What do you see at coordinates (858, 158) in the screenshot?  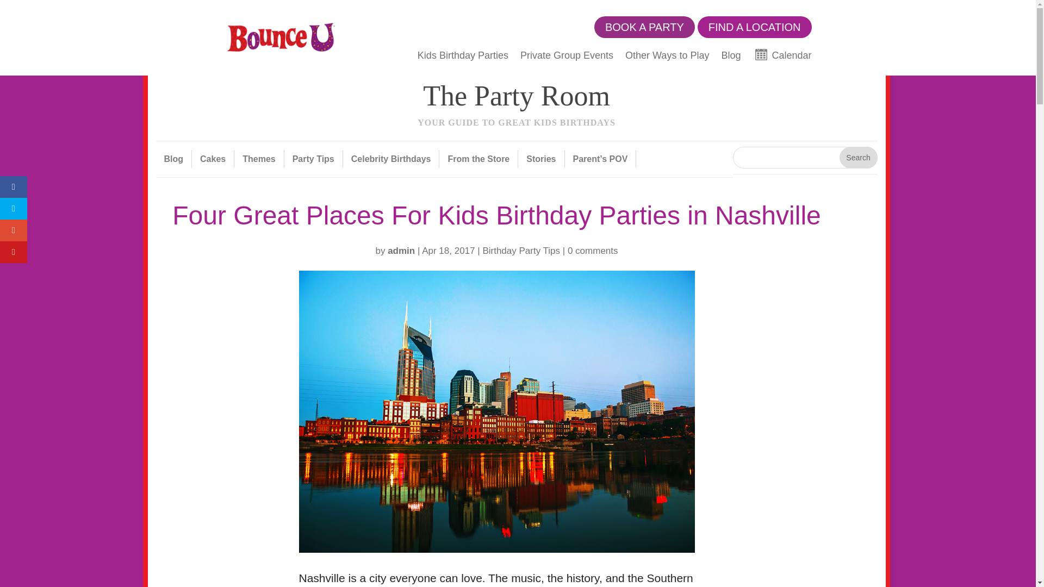 I see `Birthday Party Tips` at bounding box center [858, 158].